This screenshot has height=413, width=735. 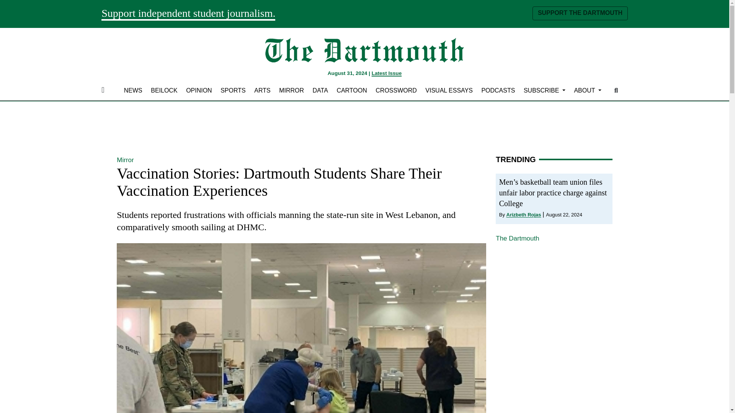 What do you see at coordinates (262, 90) in the screenshot?
I see `Arts` at bounding box center [262, 90].